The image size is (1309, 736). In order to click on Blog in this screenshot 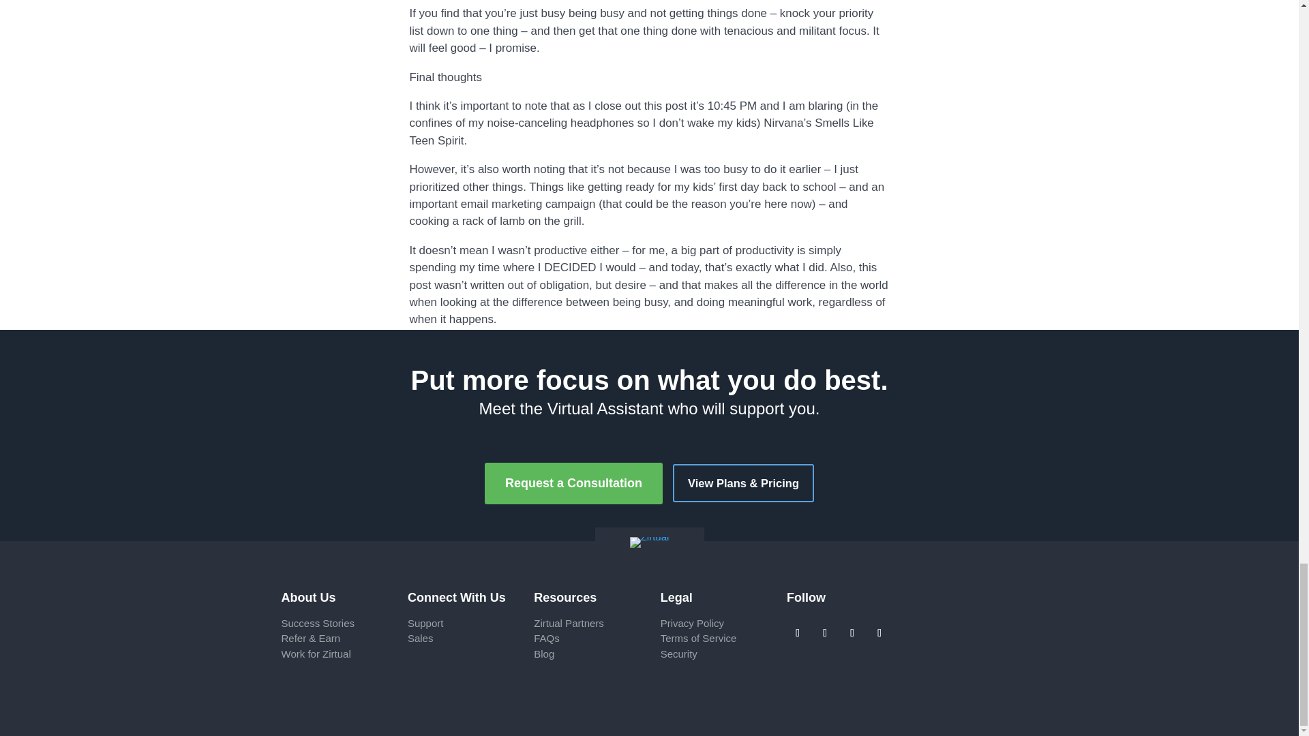, I will do `click(544, 654)`.